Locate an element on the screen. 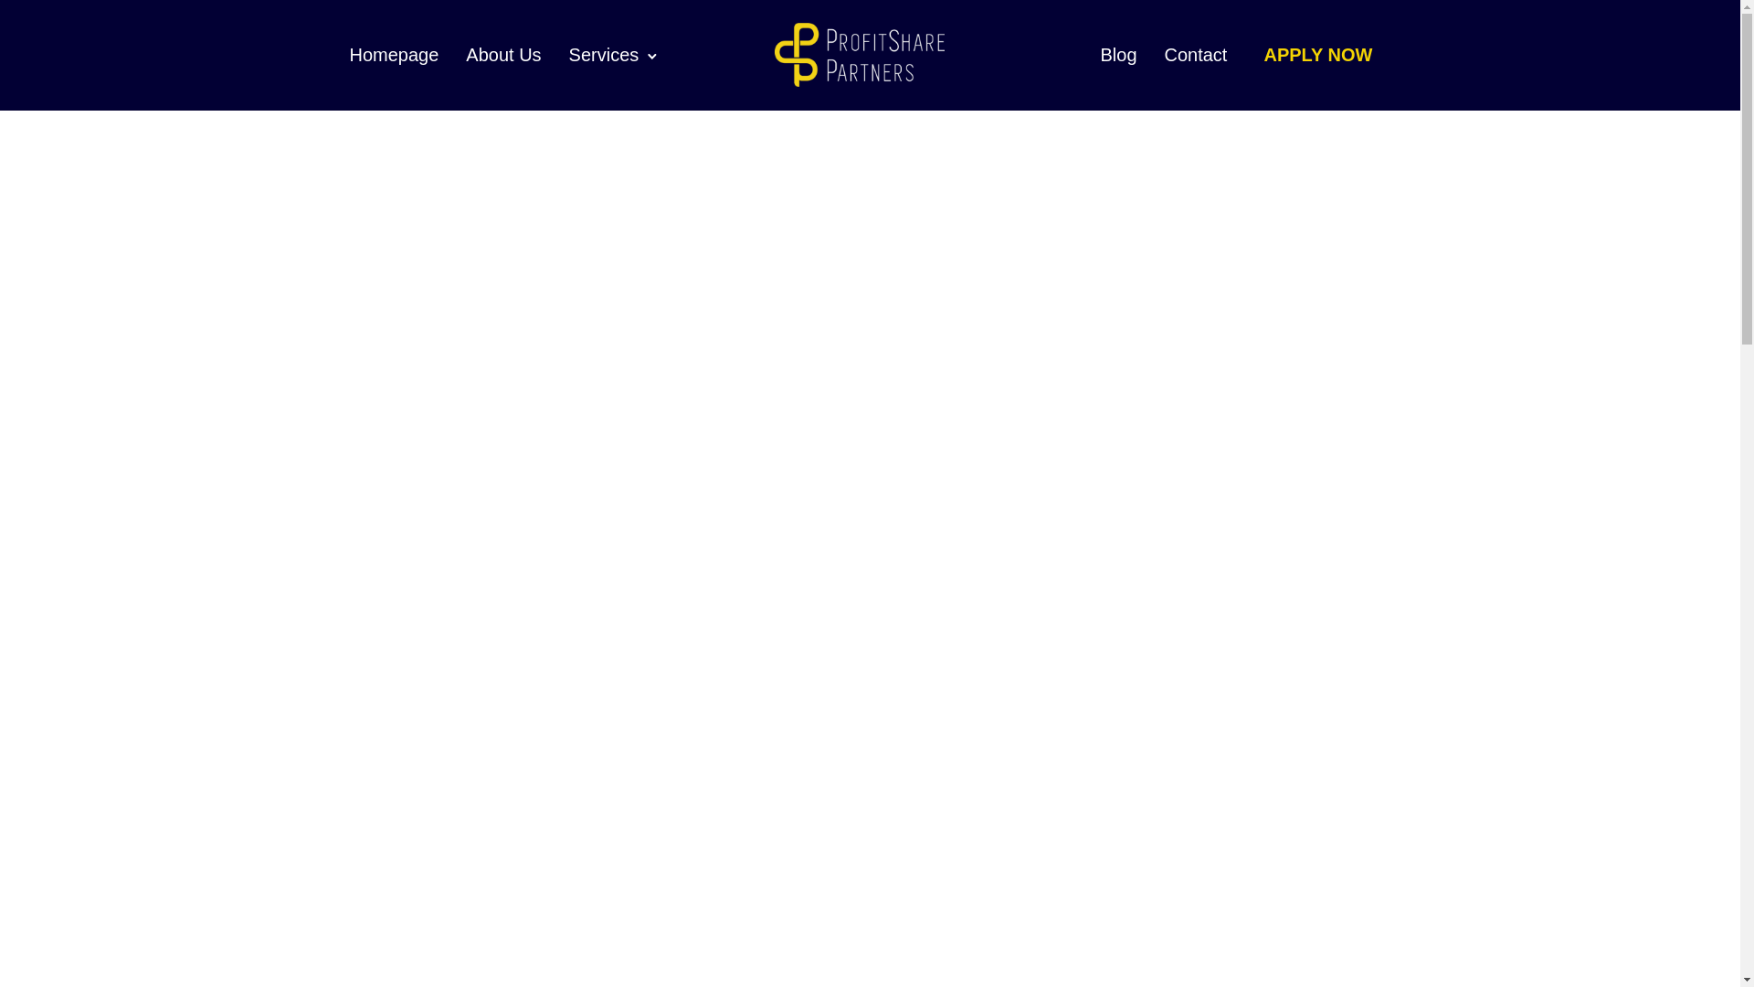 The height and width of the screenshot is (987, 1754). Services is located at coordinates (604, 55).